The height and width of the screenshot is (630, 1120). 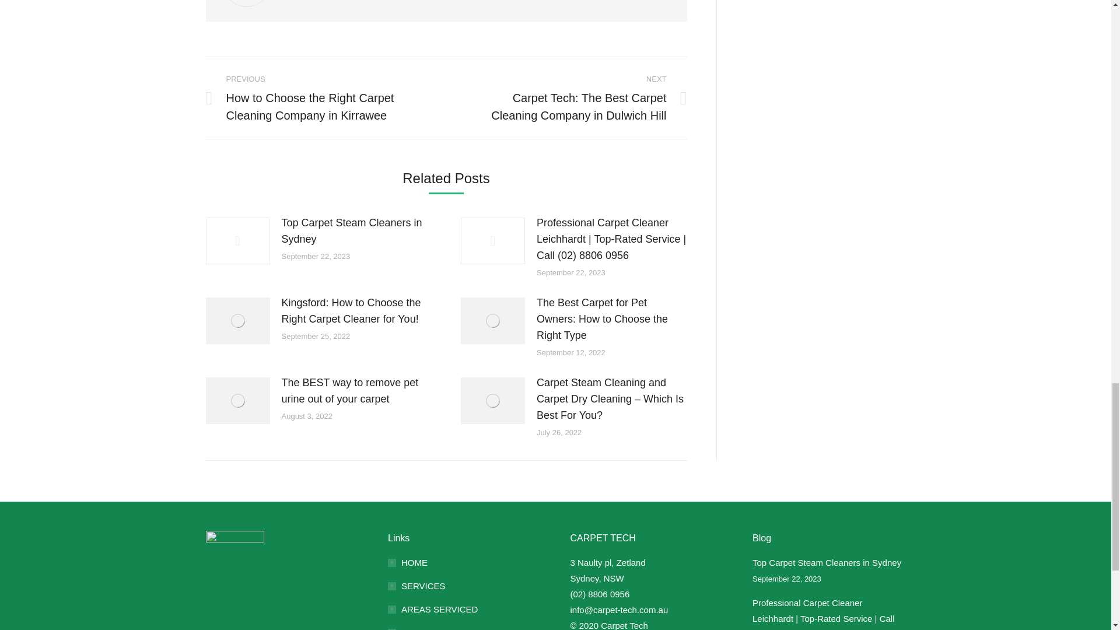 What do you see at coordinates (356, 390) in the screenshot?
I see `The BEST way to remove pet urine out of your carpet` at bounding box center [356, 390].